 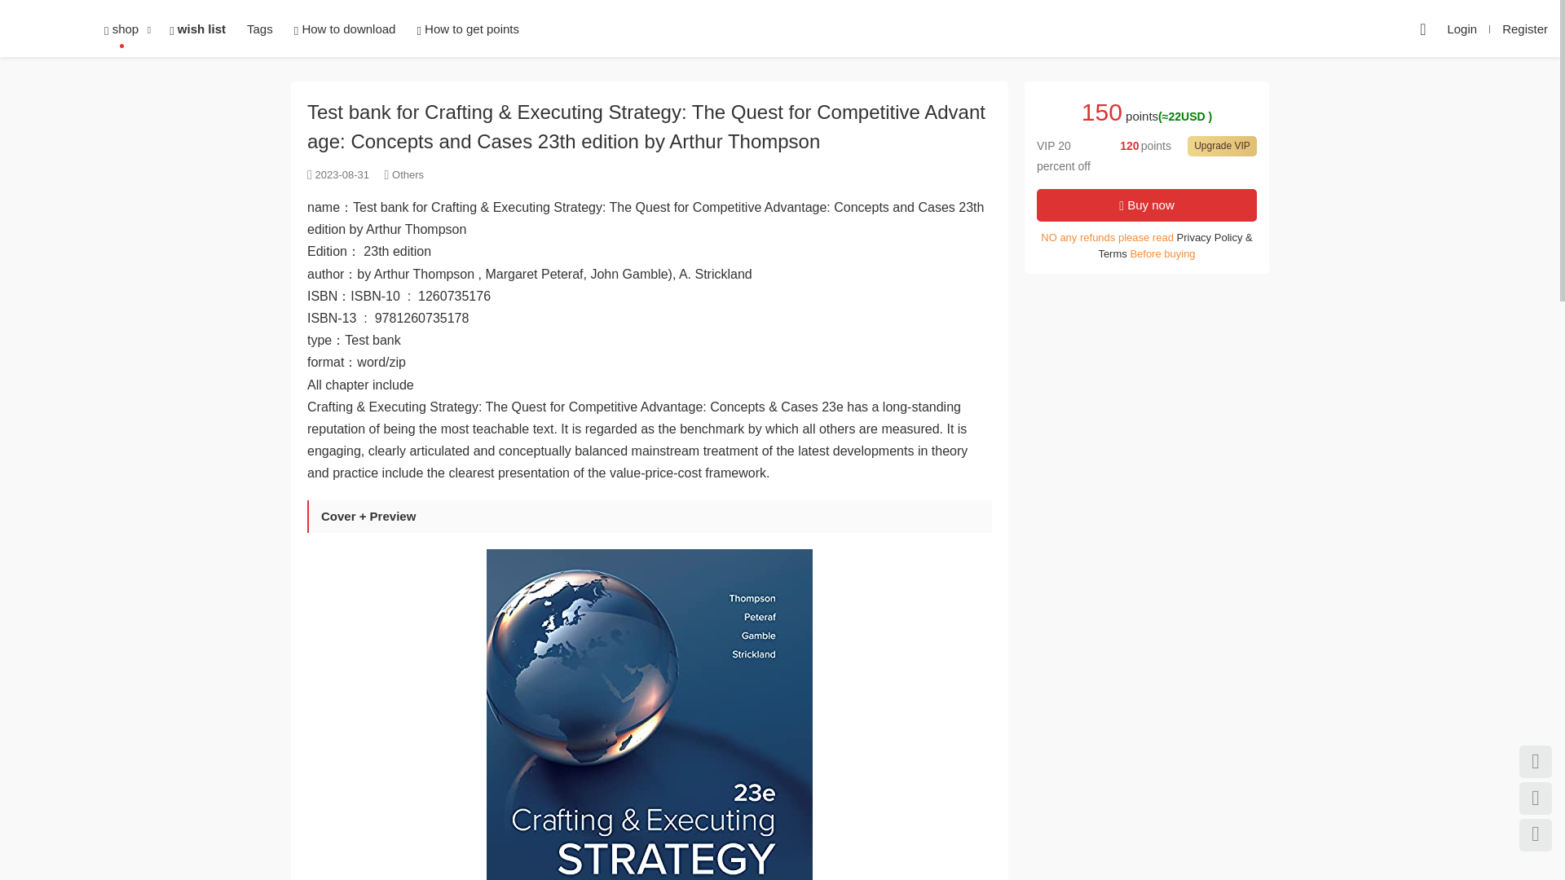 I want to click on shop, so click(x=121, y=29).